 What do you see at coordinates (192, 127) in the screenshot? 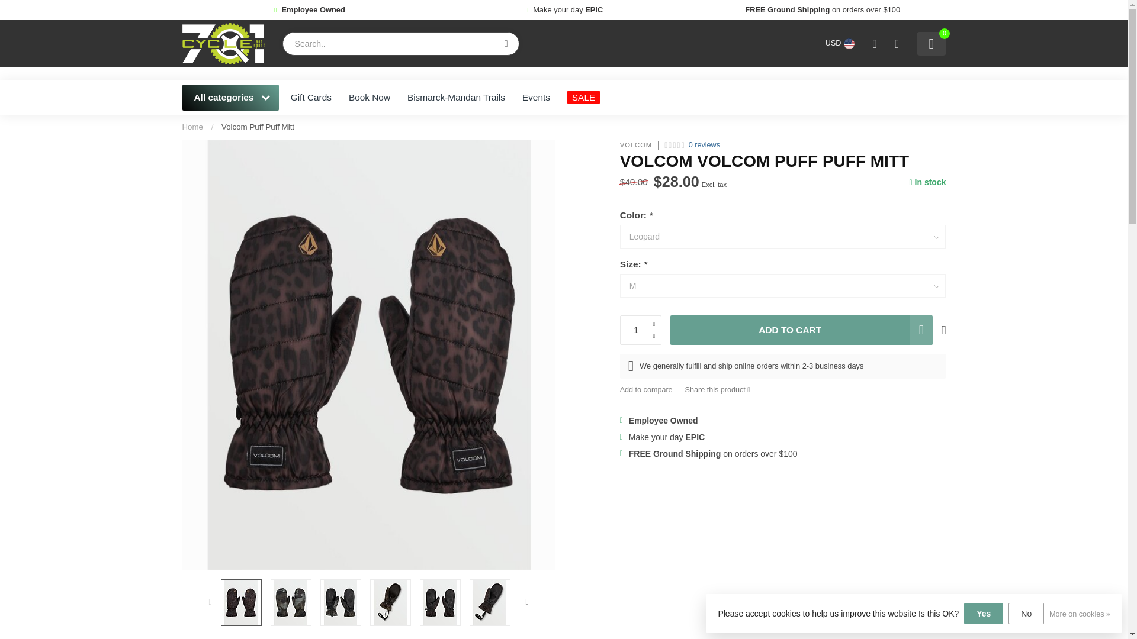
I see `Home` at bounding box center [192, 127].